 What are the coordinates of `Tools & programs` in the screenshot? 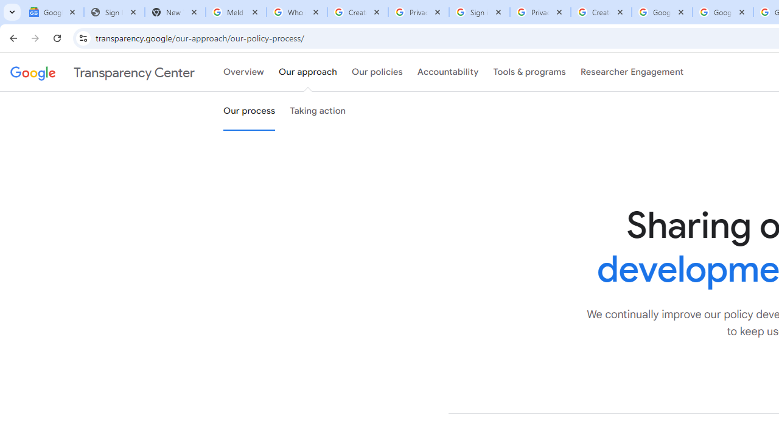 It's located at (529, 72).